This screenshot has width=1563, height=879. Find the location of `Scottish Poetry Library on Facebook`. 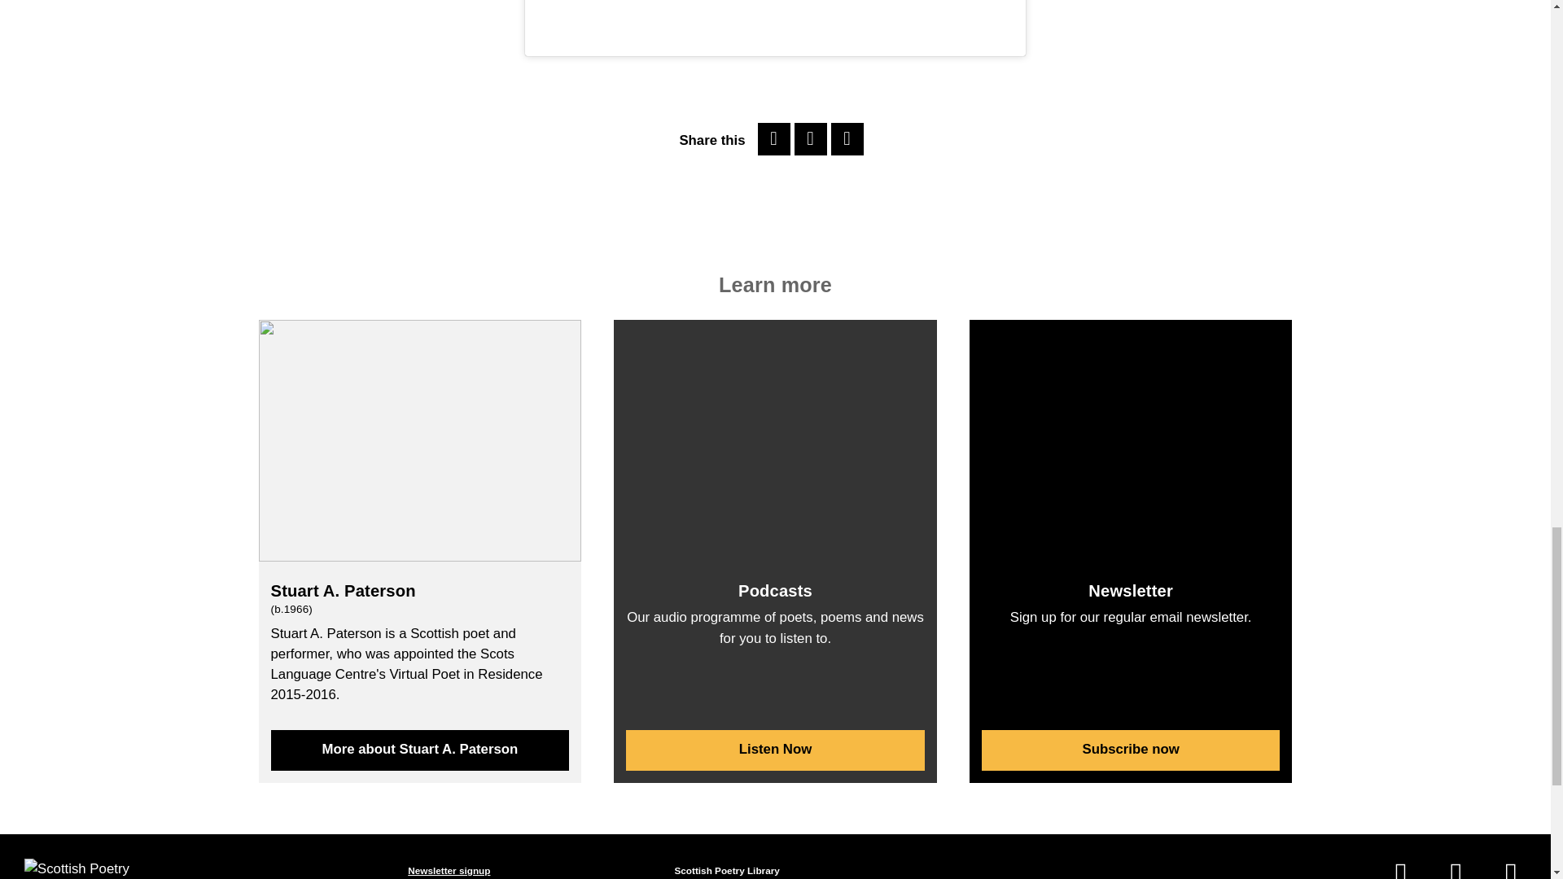

Scottish Poetry Library on Facebook is located at coordinates (1400, 872).